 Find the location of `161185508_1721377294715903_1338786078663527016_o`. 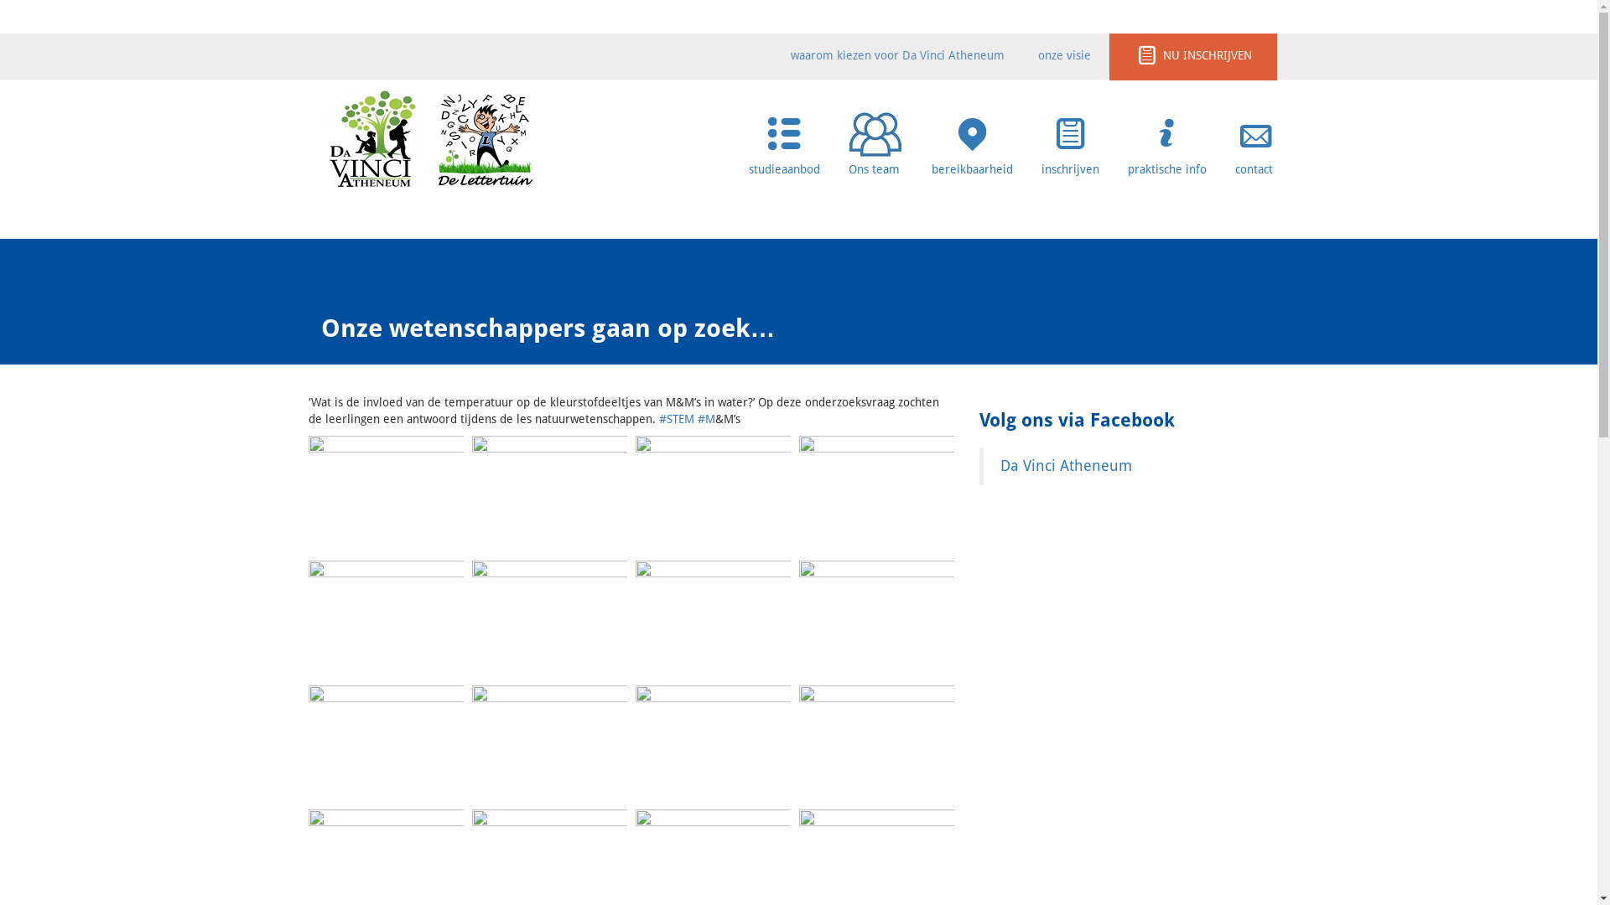

161185508_1721377294715903_1338786078663527016_o is located at coordinates (386, 744).